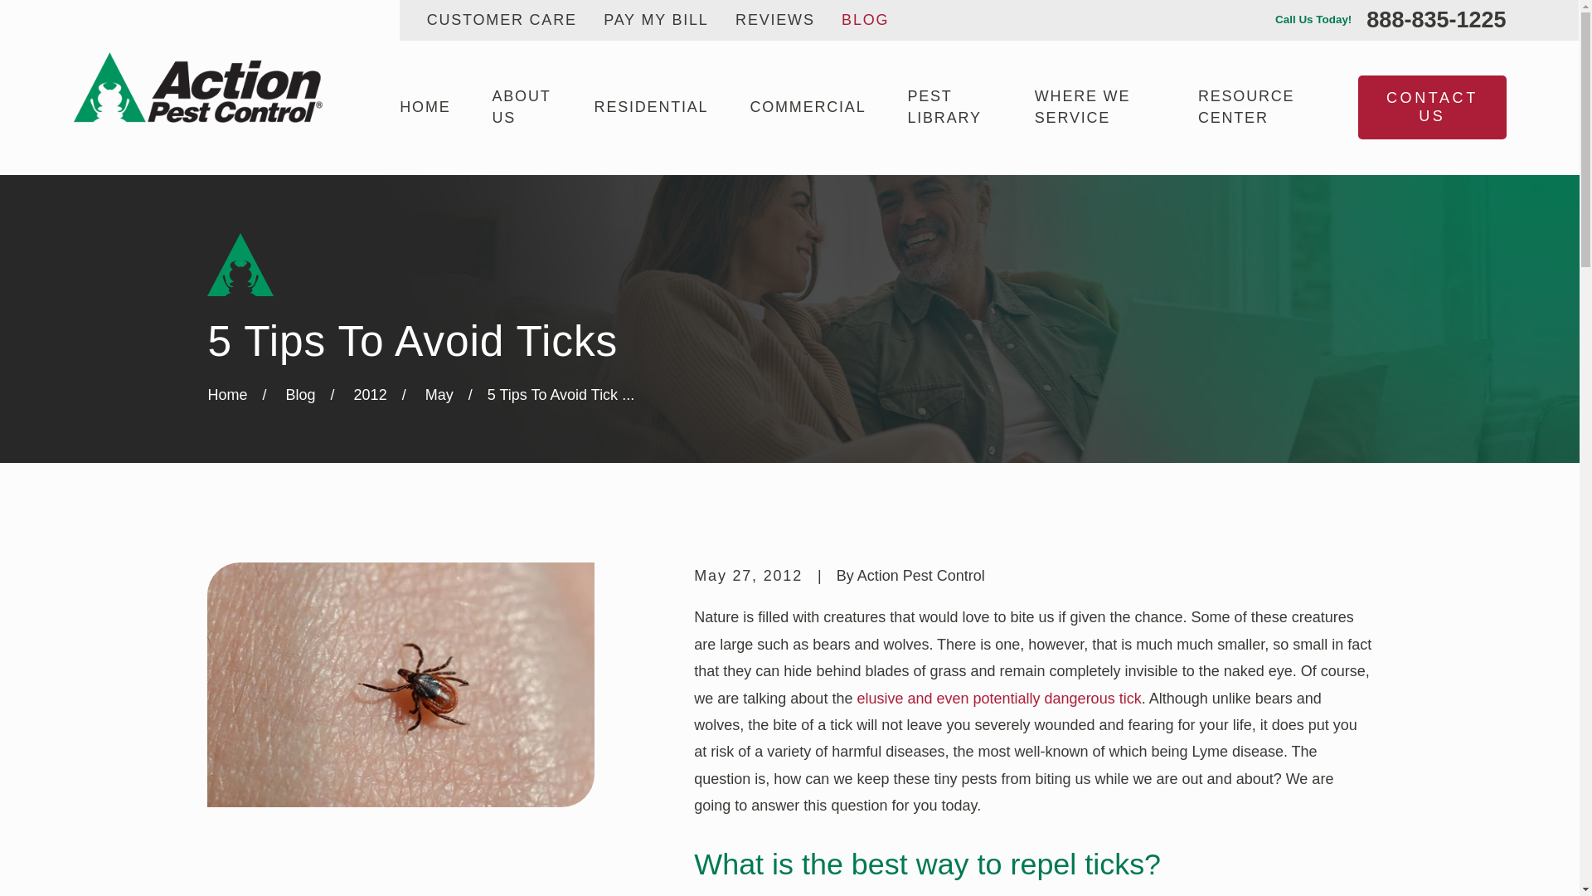 The image size is (1592, 896). Describe the element at coordinates (1436, 20) in the screenshot. I see `888-835-1225` at that location.